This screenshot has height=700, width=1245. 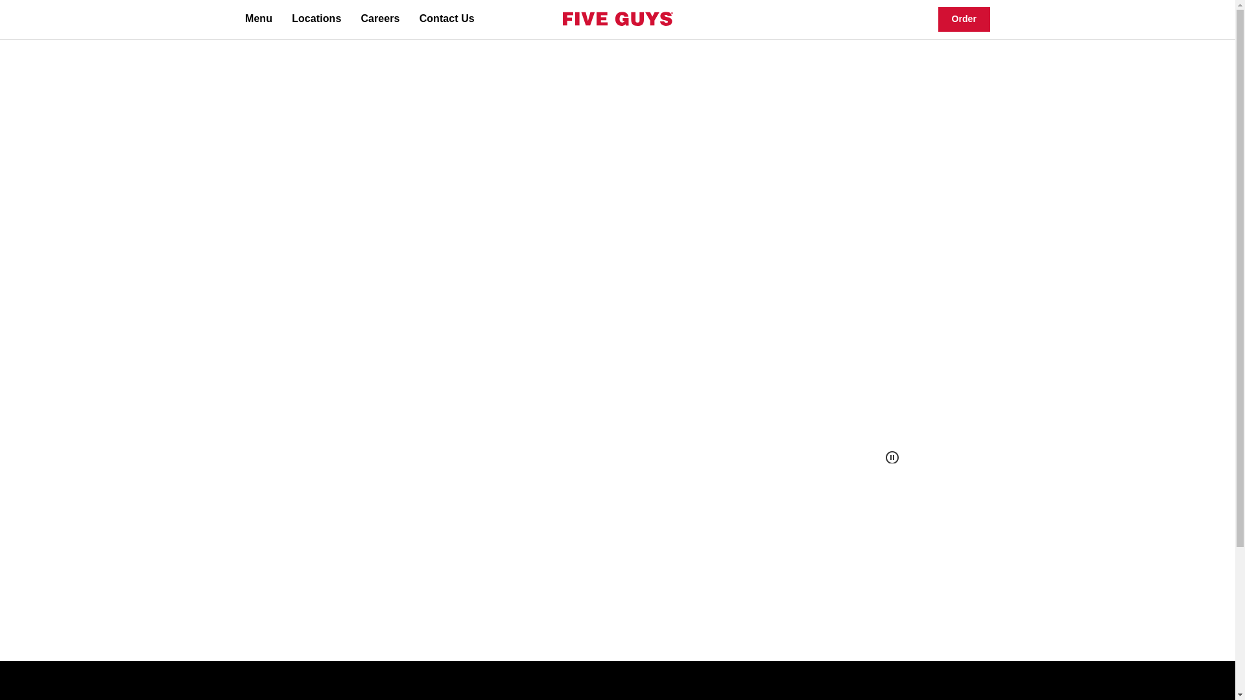 What do you see at coordinates (447, 18) in the screenshot?
I see `Contact Us` at bounding box center [447, 18].